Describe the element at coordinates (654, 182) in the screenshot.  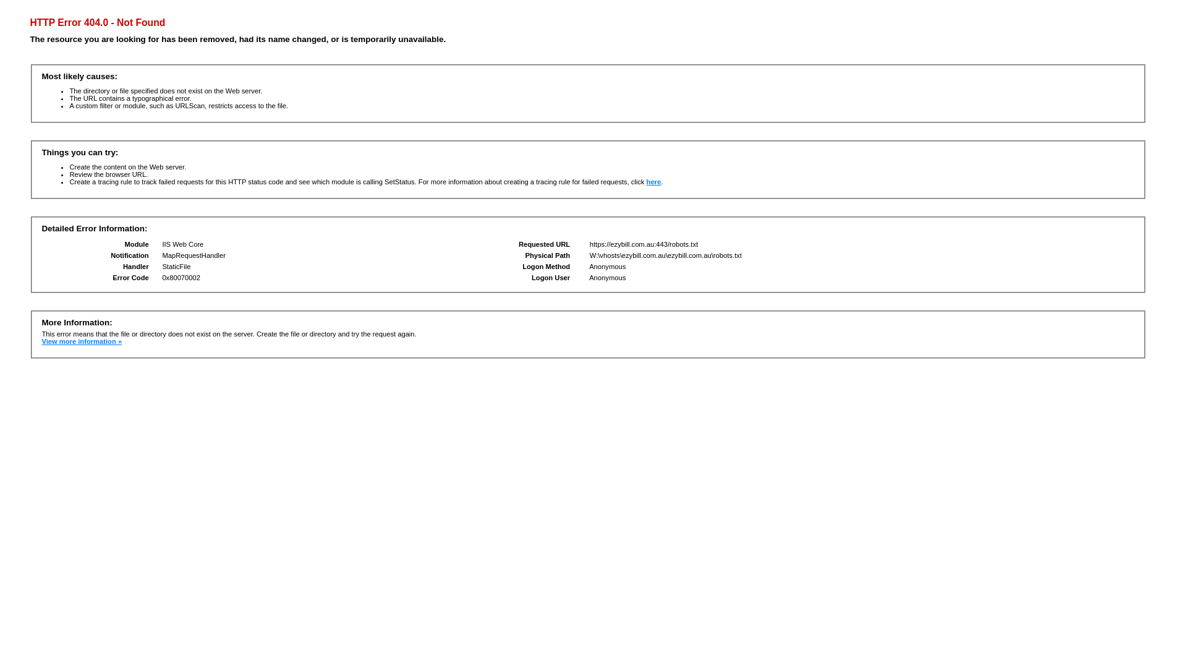
I see `here` at that location.